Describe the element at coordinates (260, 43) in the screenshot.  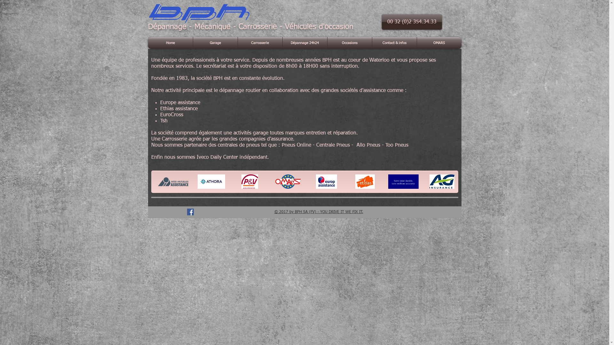
I see `Carrosserie` at that location.